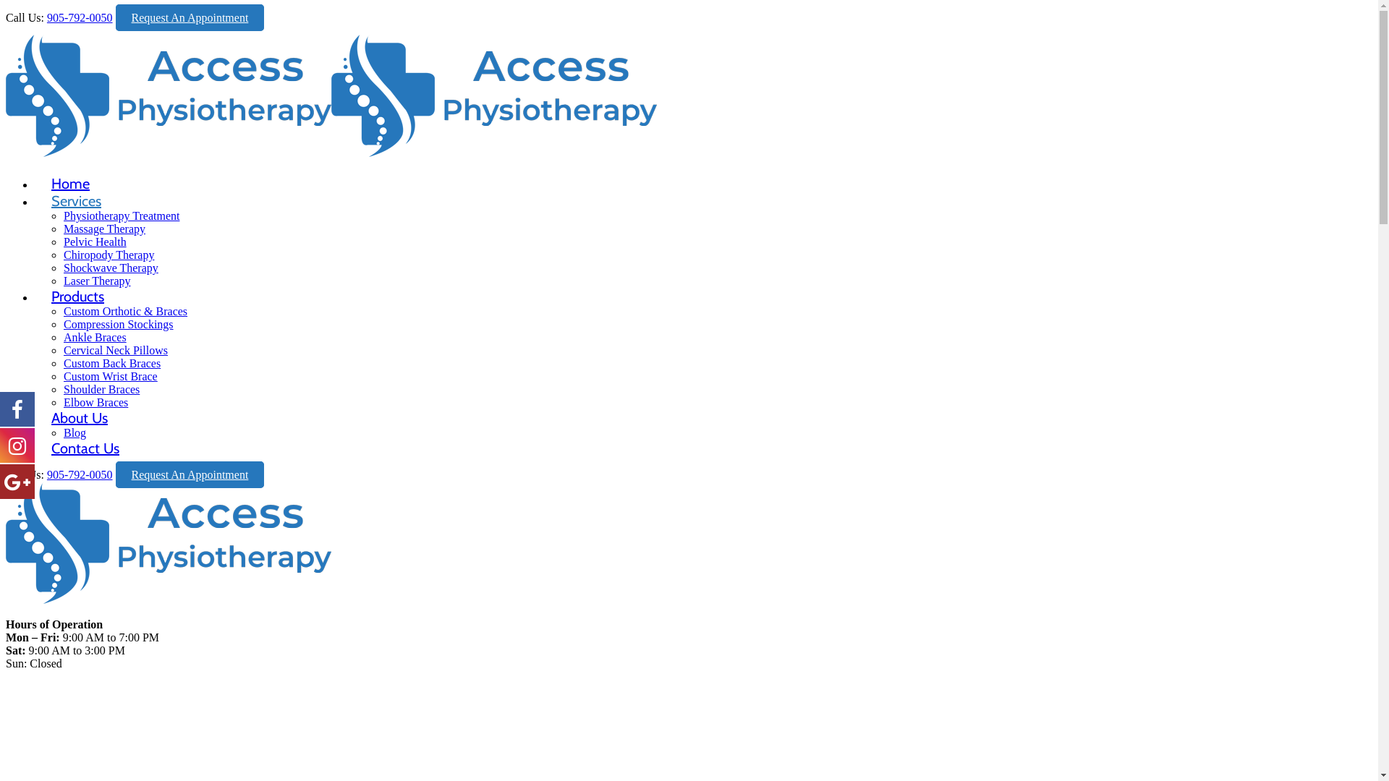  What do you see at coordinates (169, 600) in the screenshot?
I see `Access Physiotherapy` at bounding box center [169, 600].